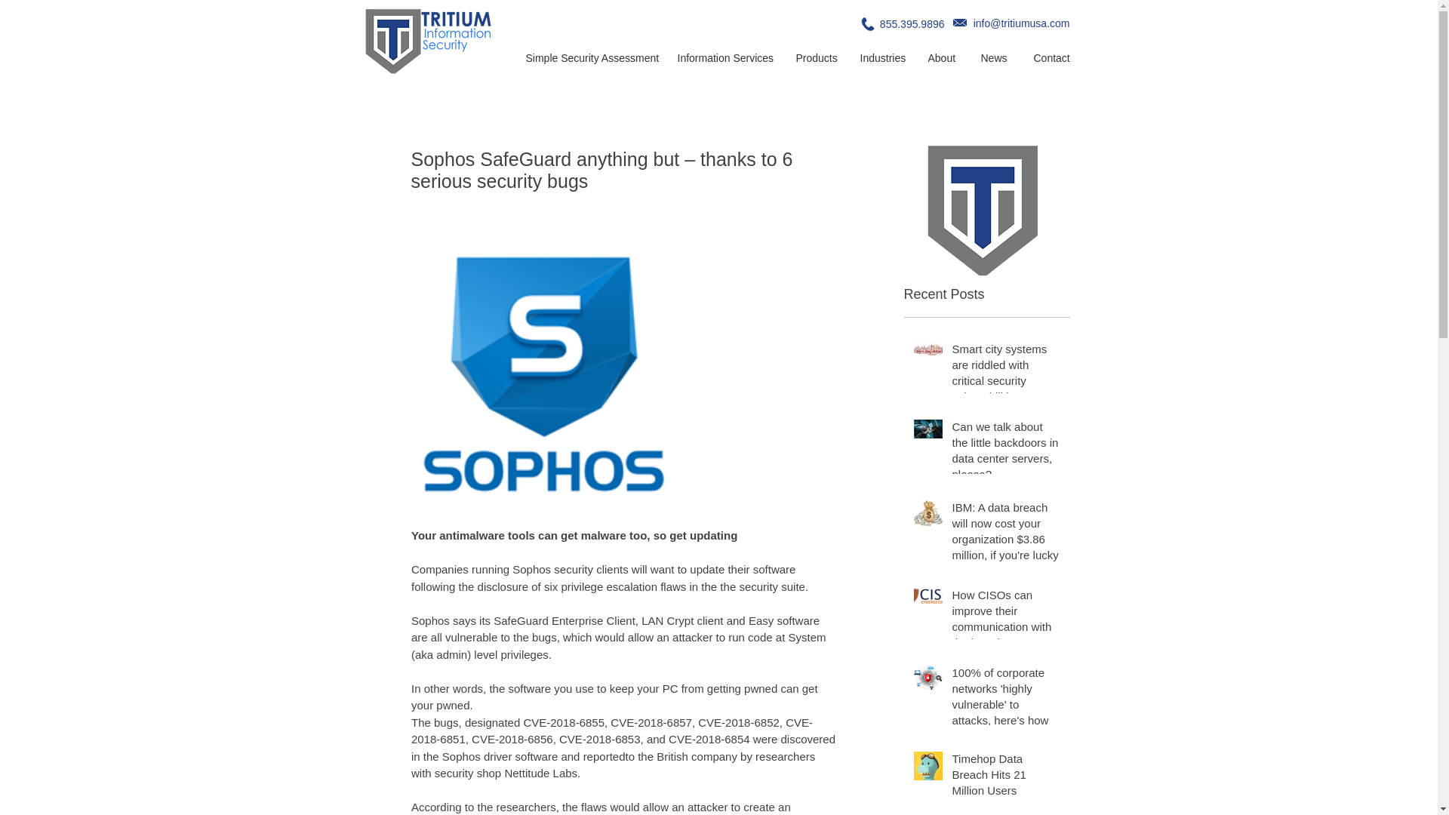  Describe the element at coordinates (1052, 59) in the screenshot. I see `Contact` at that location.